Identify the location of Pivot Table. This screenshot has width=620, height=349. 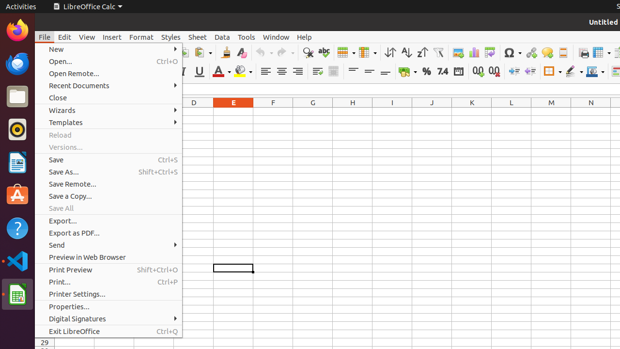
(490, 52).